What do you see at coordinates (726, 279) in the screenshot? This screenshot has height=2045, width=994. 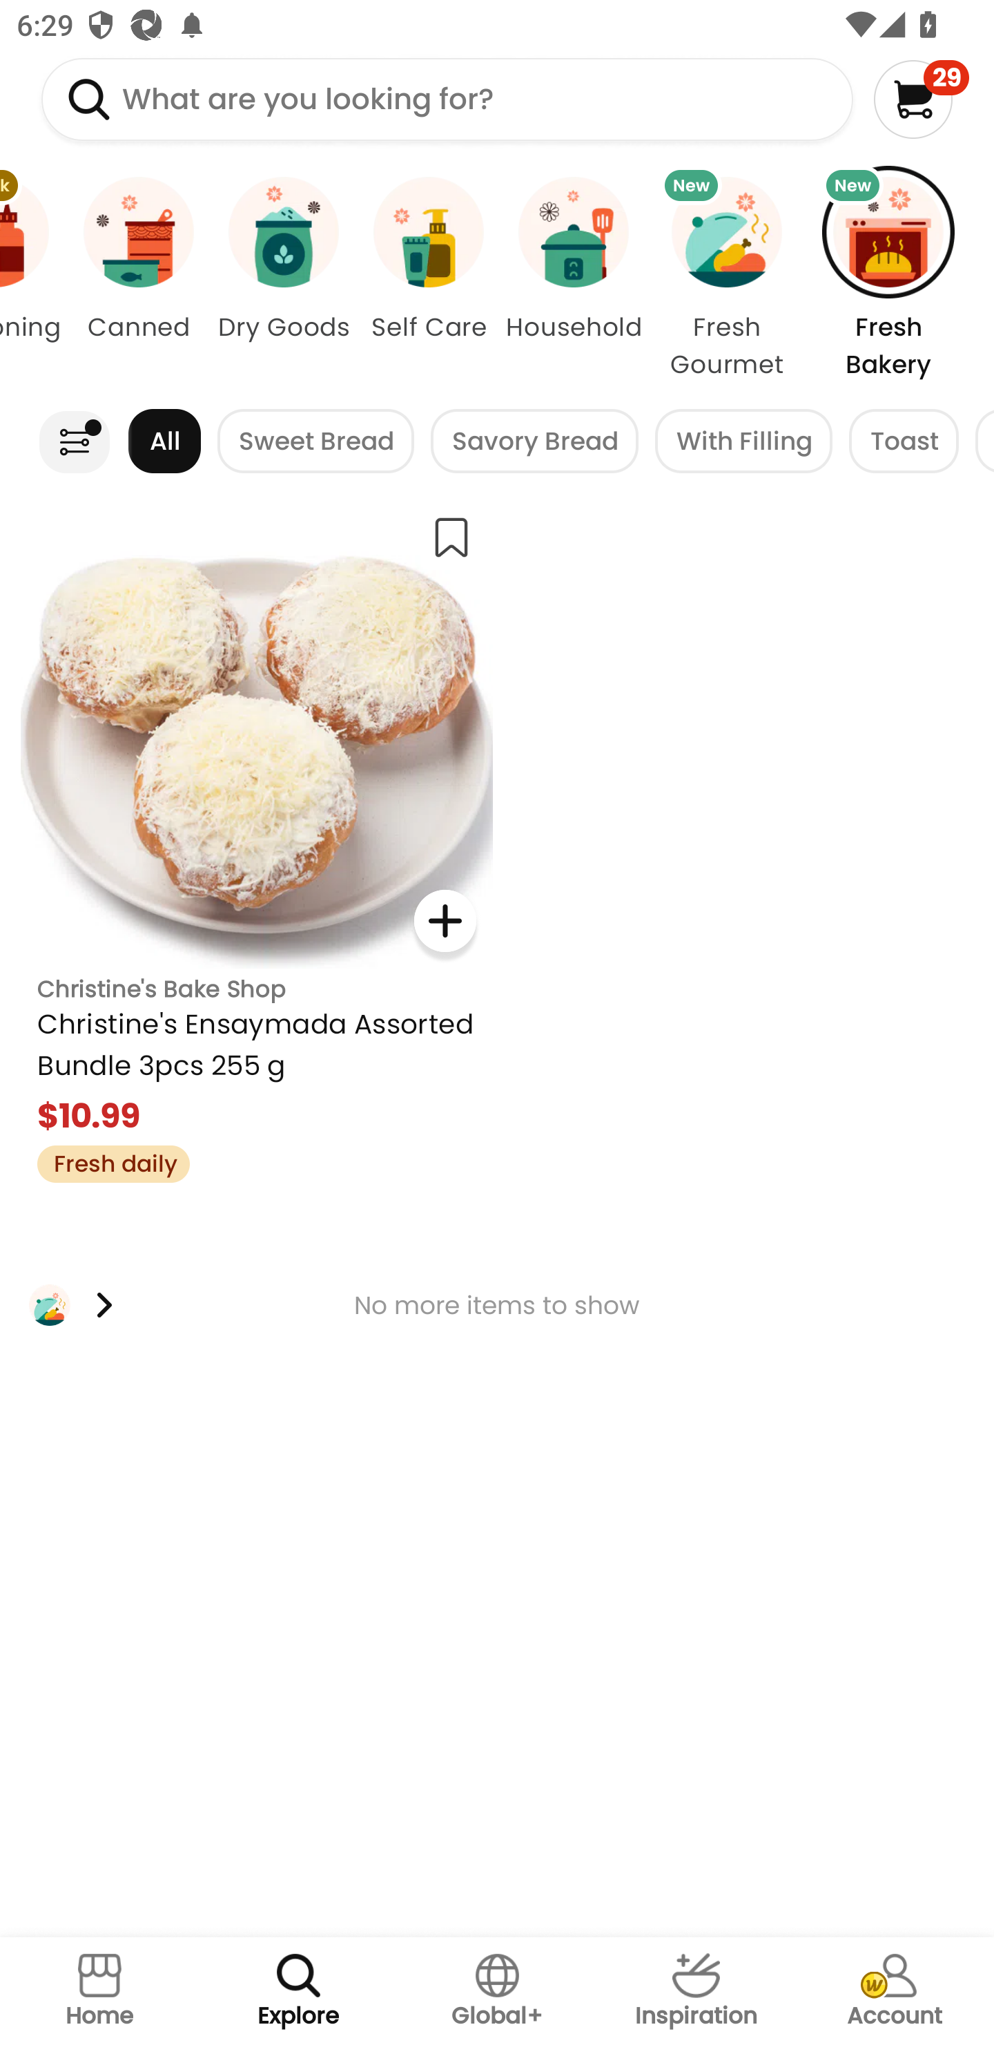 I see `New Fresh Gourmet` at bounding box center [726, 279].